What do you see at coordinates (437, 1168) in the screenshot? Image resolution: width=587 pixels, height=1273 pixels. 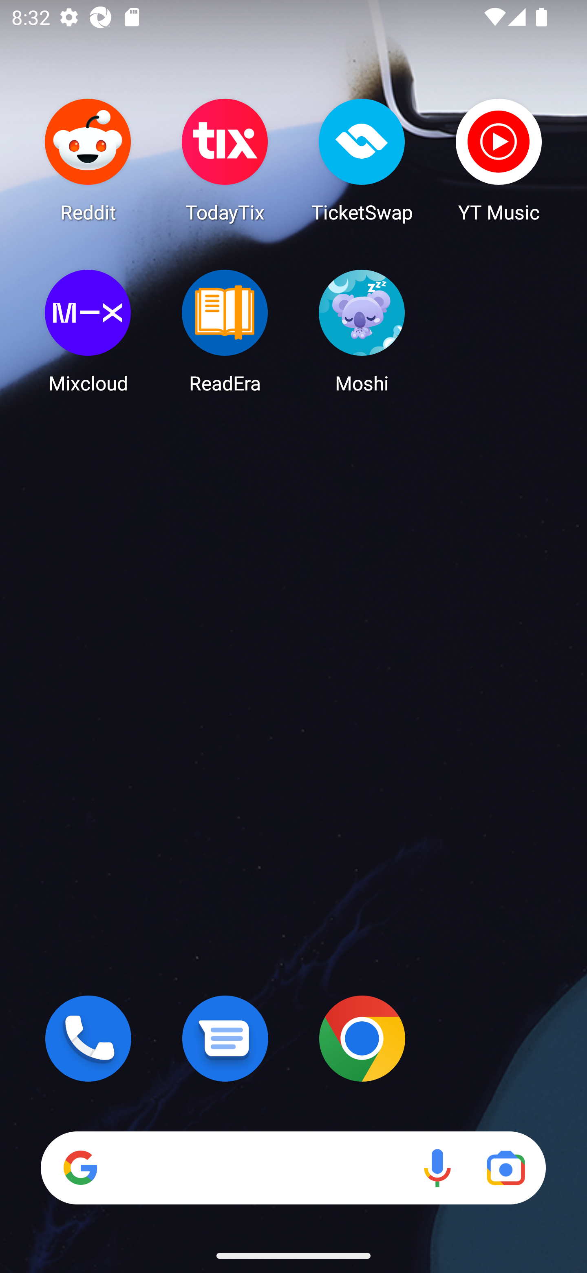 I see `Voice search` at bounding box center [437, 1168].